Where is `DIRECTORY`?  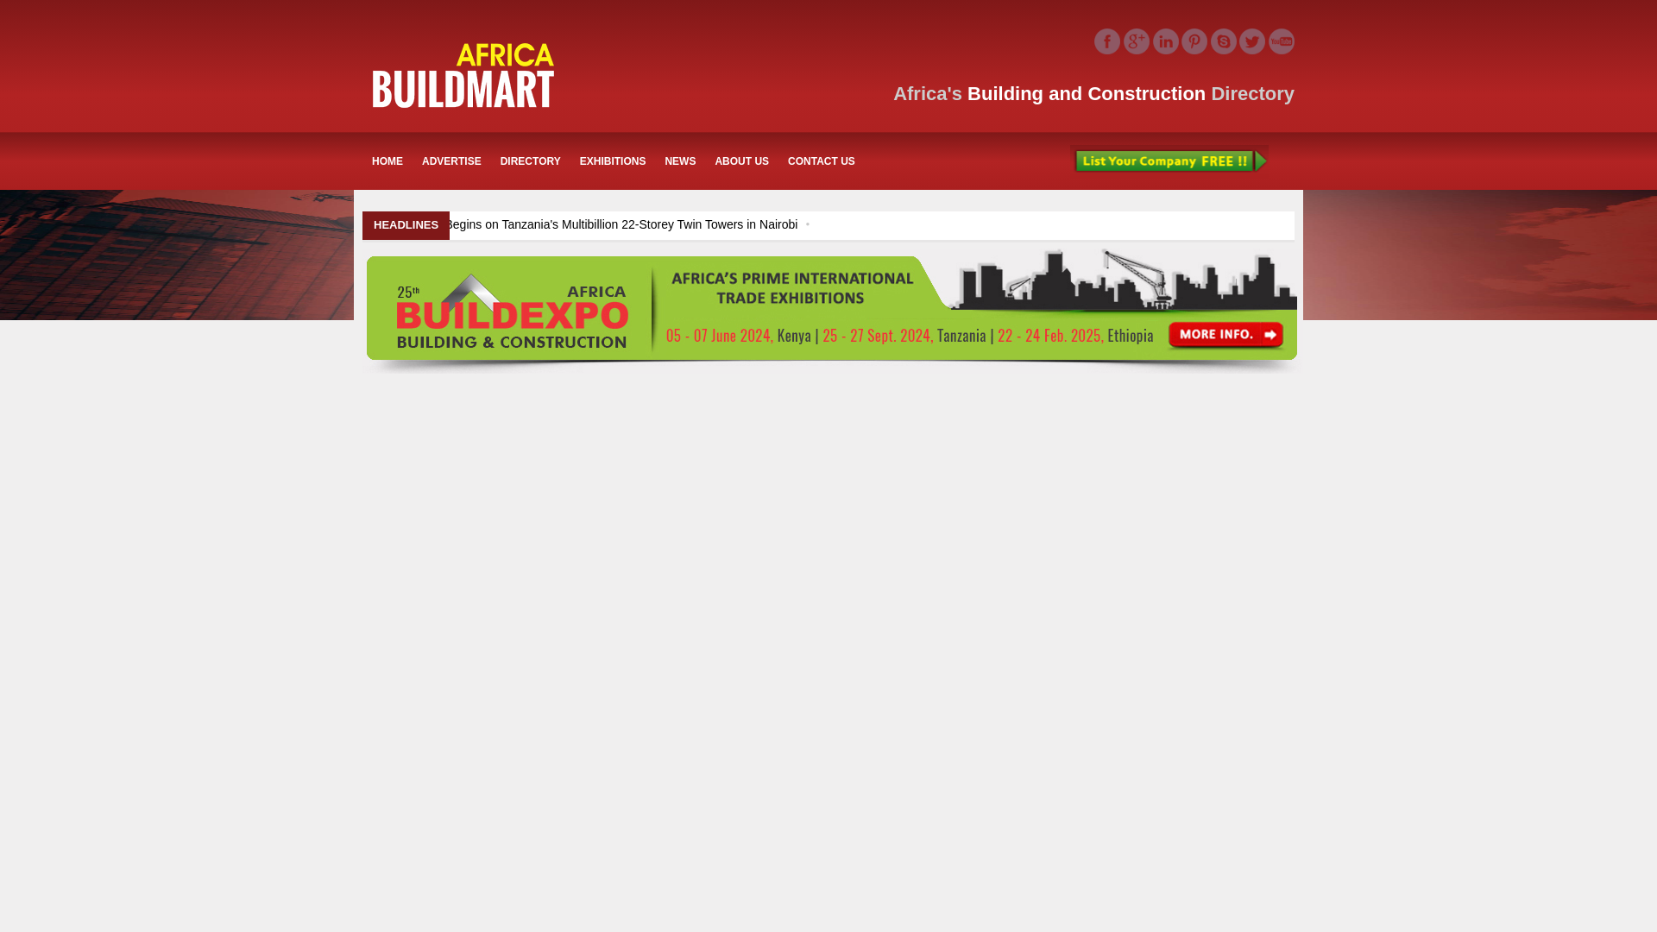 DIRECTORY is located at coordinates (530, 161).